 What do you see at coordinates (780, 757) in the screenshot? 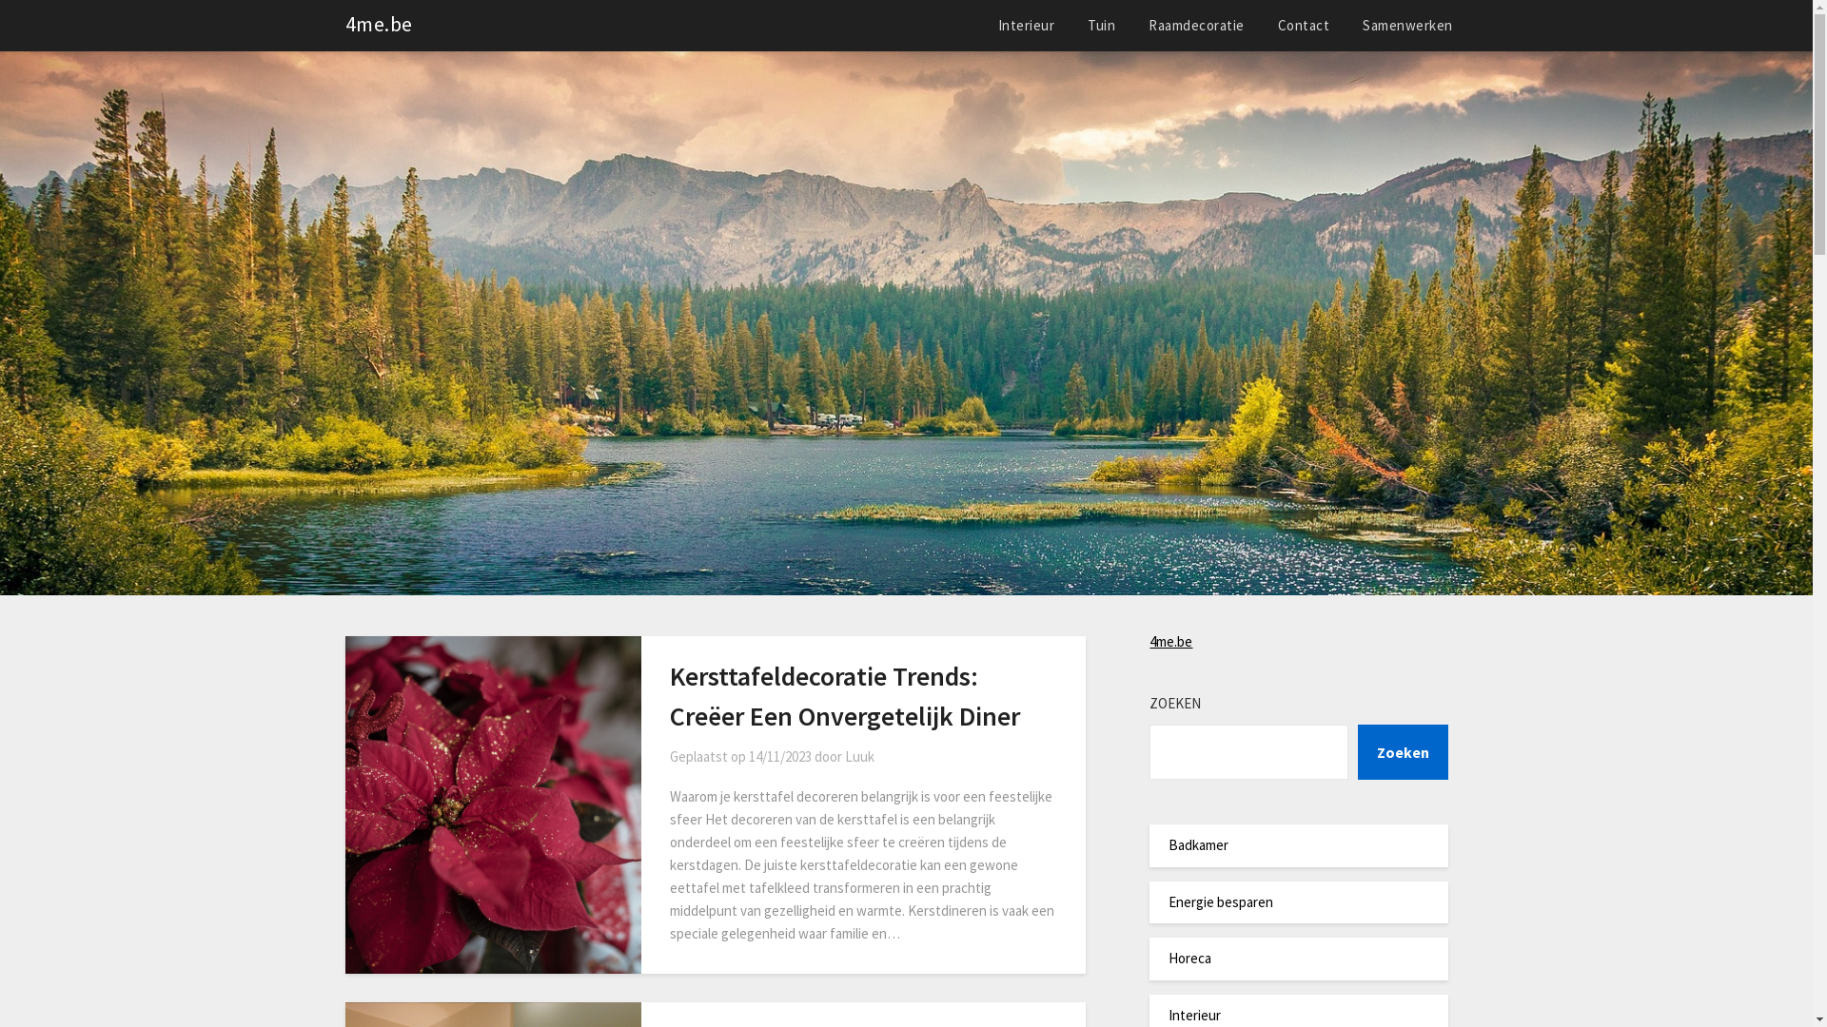
I see `14/11/2023` at bounding box center [780, 757].